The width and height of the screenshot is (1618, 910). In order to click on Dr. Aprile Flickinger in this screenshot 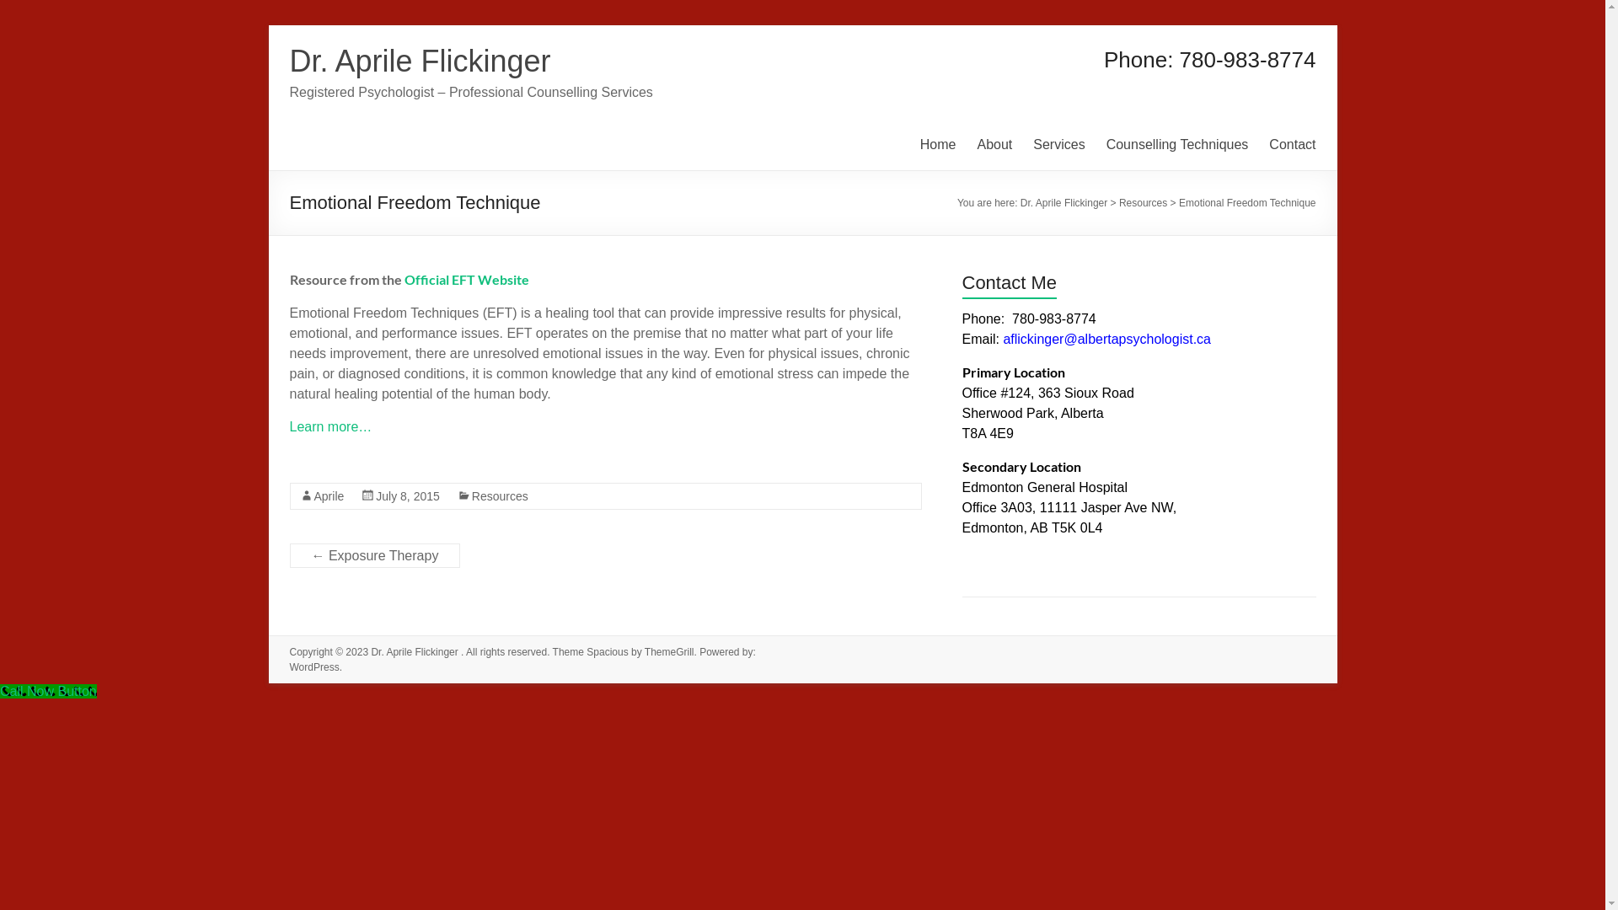, I will do `click(416, 652)`.